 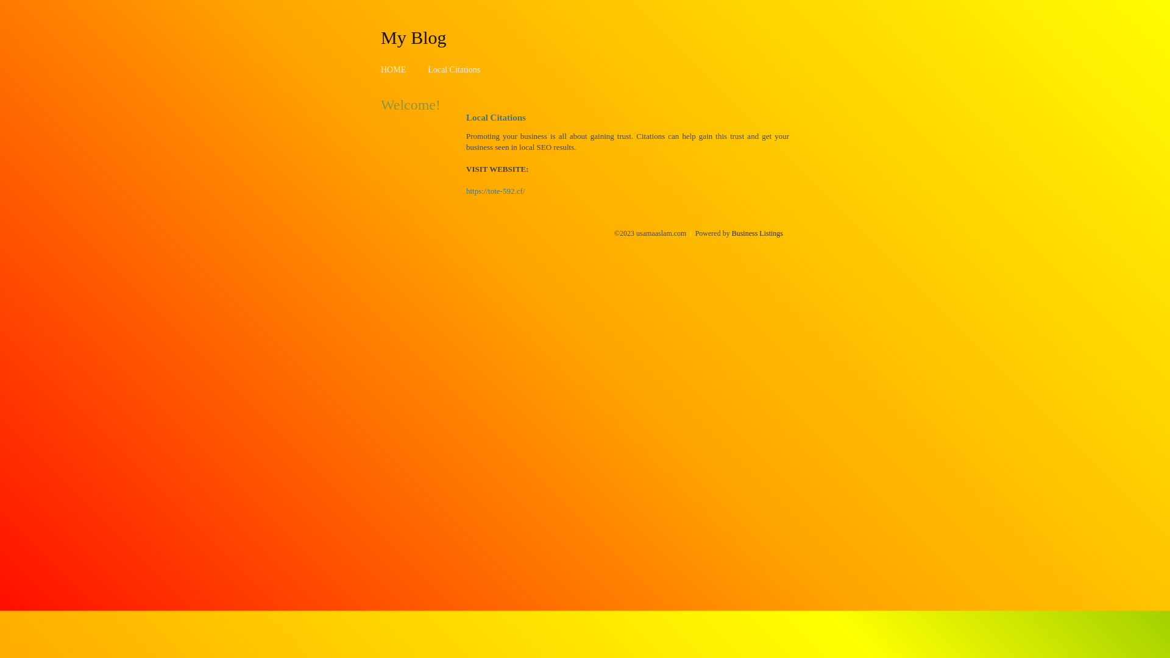 What do you see at coordinates (414, 37) in the screenshot?
I see `My Blog` at bounding box center [414, 37].